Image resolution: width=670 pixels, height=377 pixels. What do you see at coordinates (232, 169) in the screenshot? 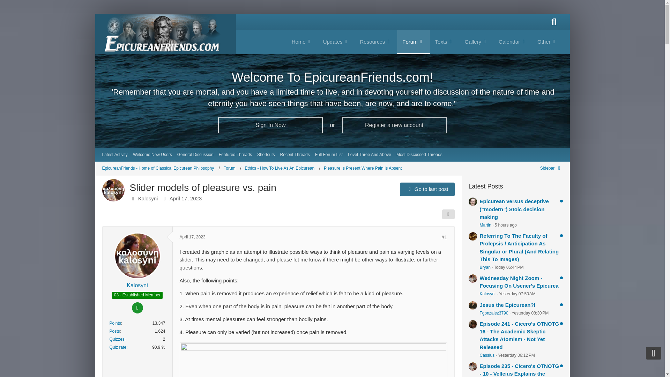
I see `Forum` at bounding box center [232, 169].